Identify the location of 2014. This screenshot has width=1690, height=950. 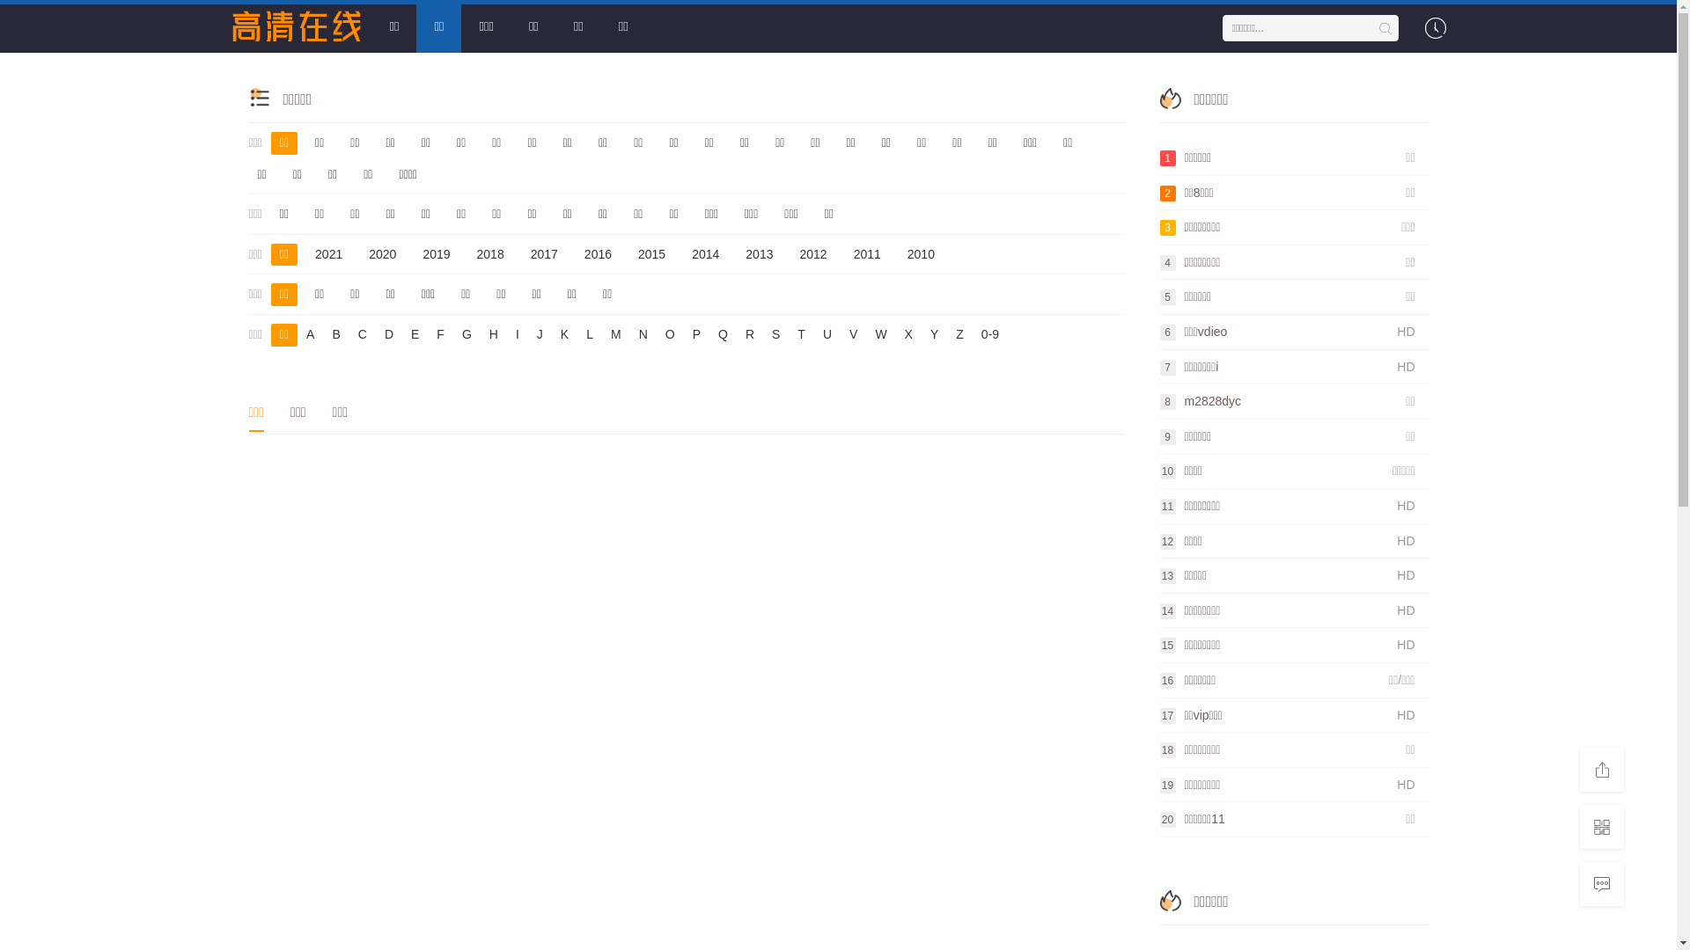
(706, 255).